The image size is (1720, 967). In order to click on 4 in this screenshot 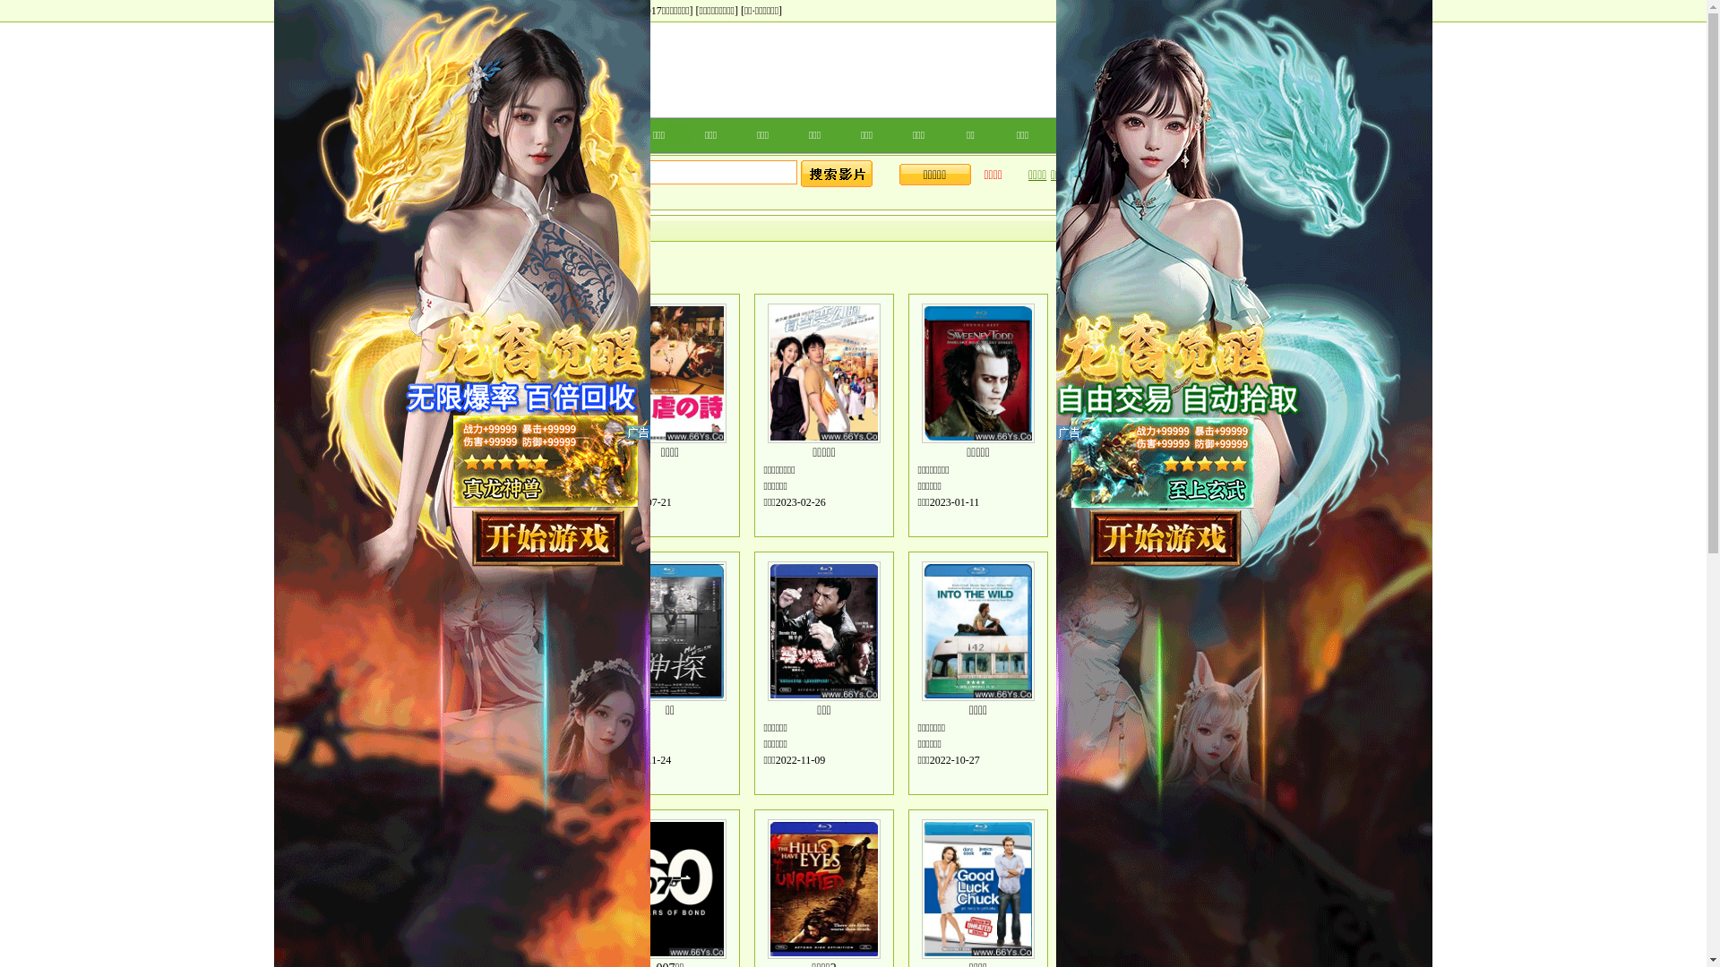, I will do `click(488, 269)`.